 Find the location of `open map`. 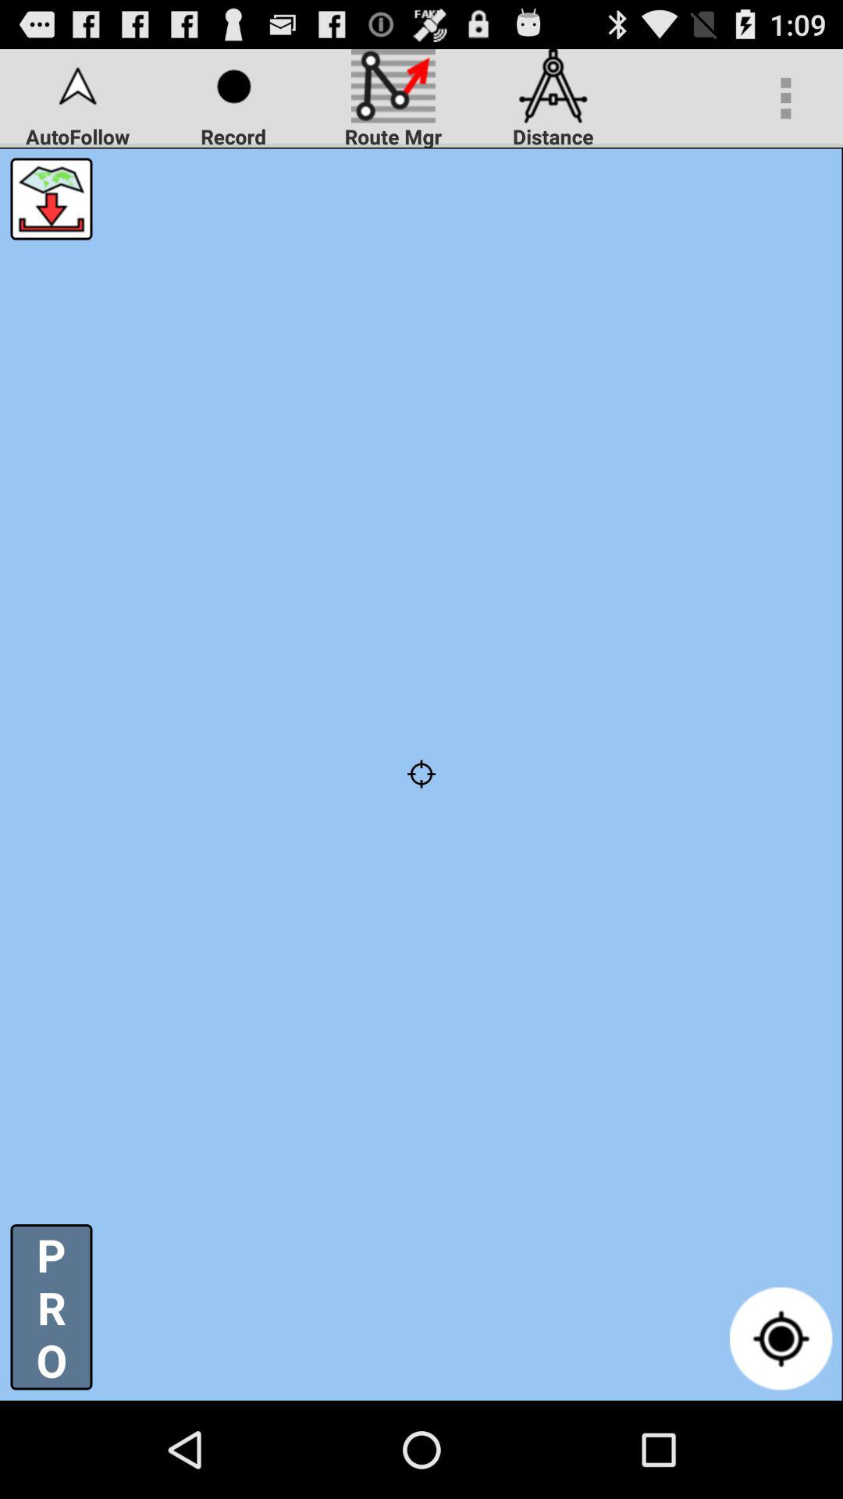

open map is located at coordinates (52, 198).